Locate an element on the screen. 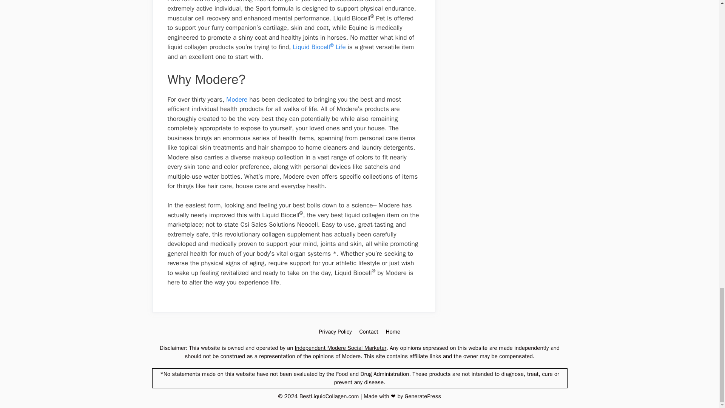 The height and width of the screenshot is (408, 725). Independent Modere Social Marketer is located at coordinates (341, 348).